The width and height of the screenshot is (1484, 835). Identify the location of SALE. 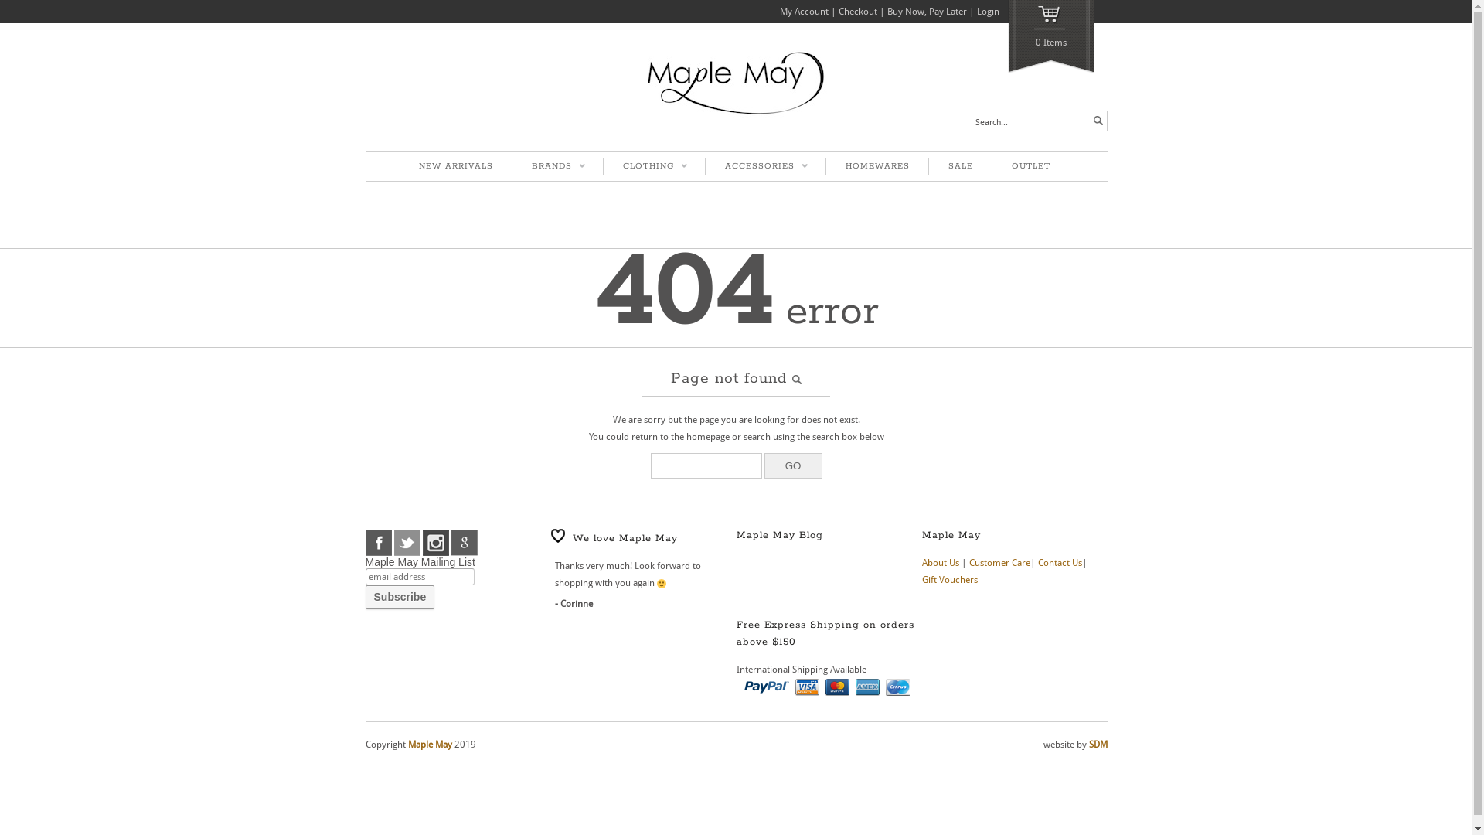
(960, 166).